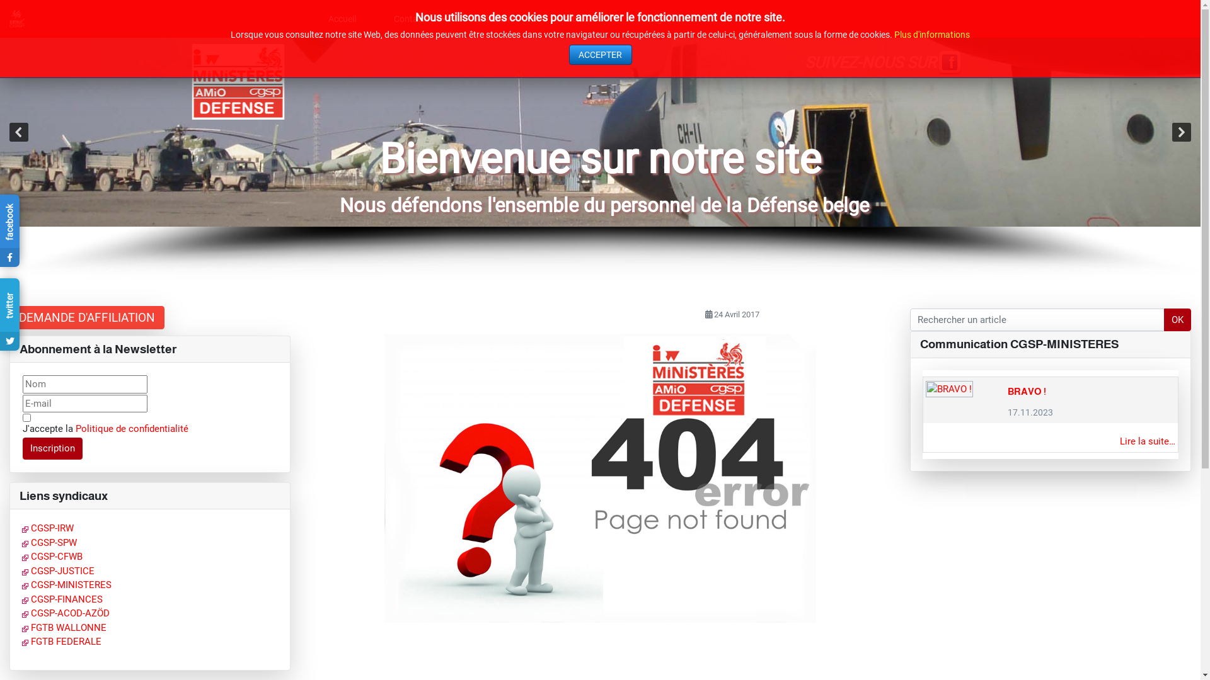 Image resolution: width=1210 pixels, height=680 pixels. What do you see at coordinates (26, 418) in the screenshot?
I see `Termes et conditions` at bounding box center [26, 418].